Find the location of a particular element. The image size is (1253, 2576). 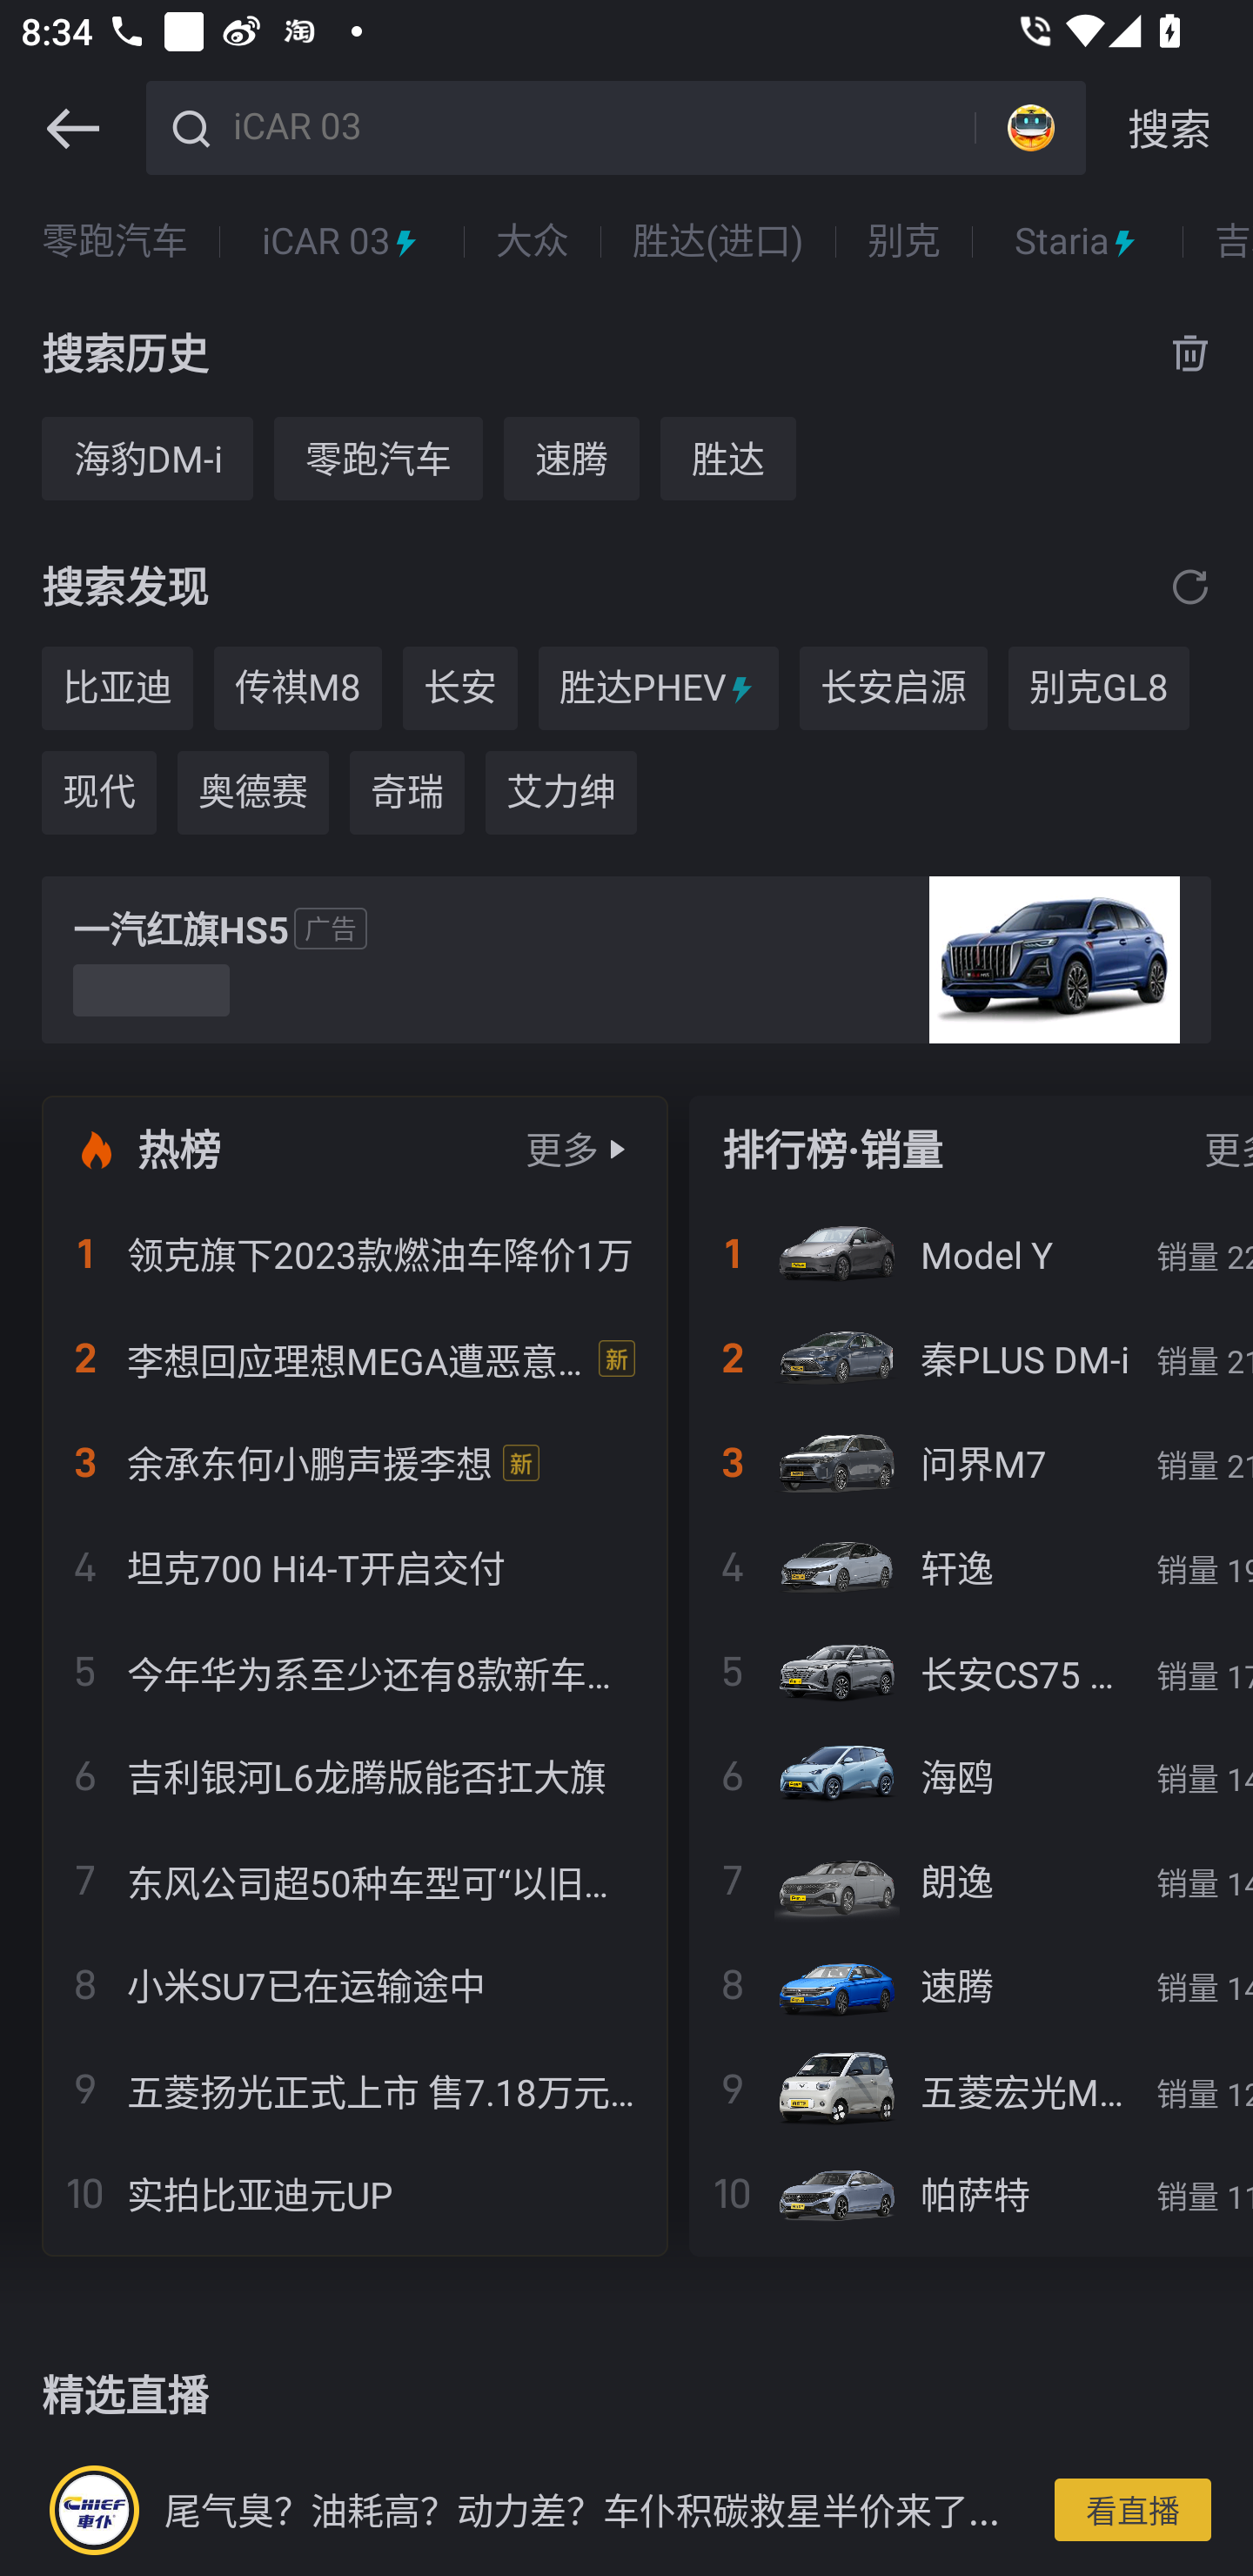

奥德赛 is located at coordinates (252, 794).